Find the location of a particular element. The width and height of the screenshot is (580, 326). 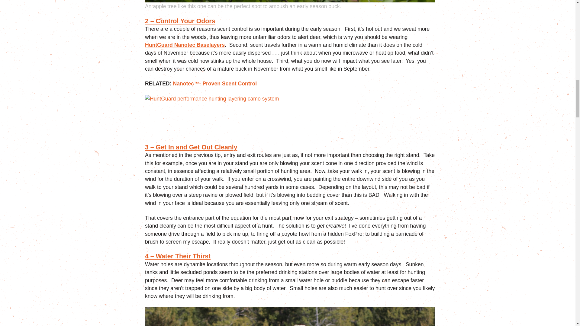

HuntGuard Nanotec Baselayers is located at coordinates (185, 45).